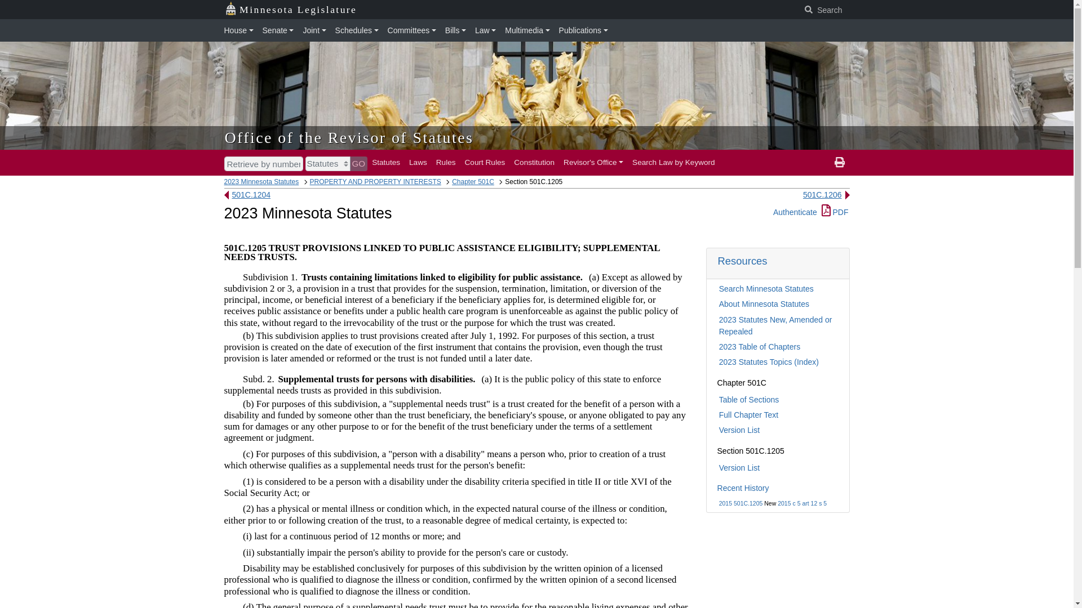 Image resolution: width=1082 pixels, height=608 pixels. Describe the element at coordinates (278, 30) in the screenshot. I see `Senate` at that location.